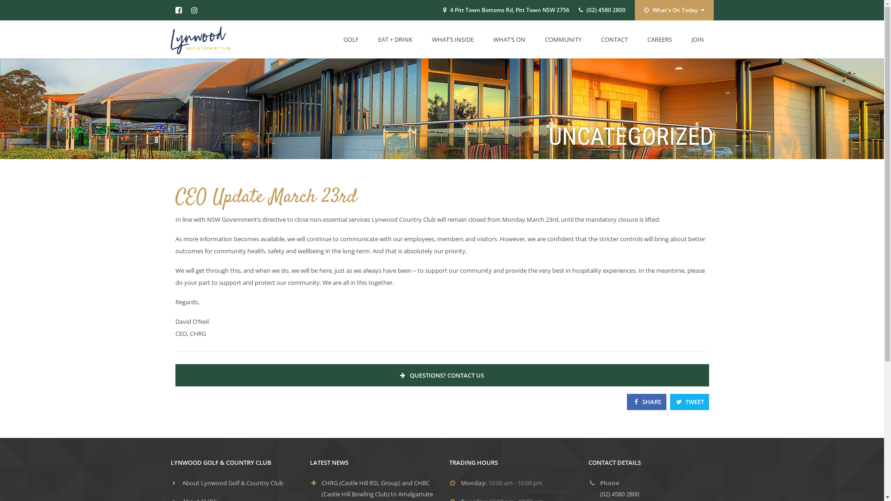  Describe the element at coordinates (697, 39) in the screenshot. I see `JOIN` at that location.